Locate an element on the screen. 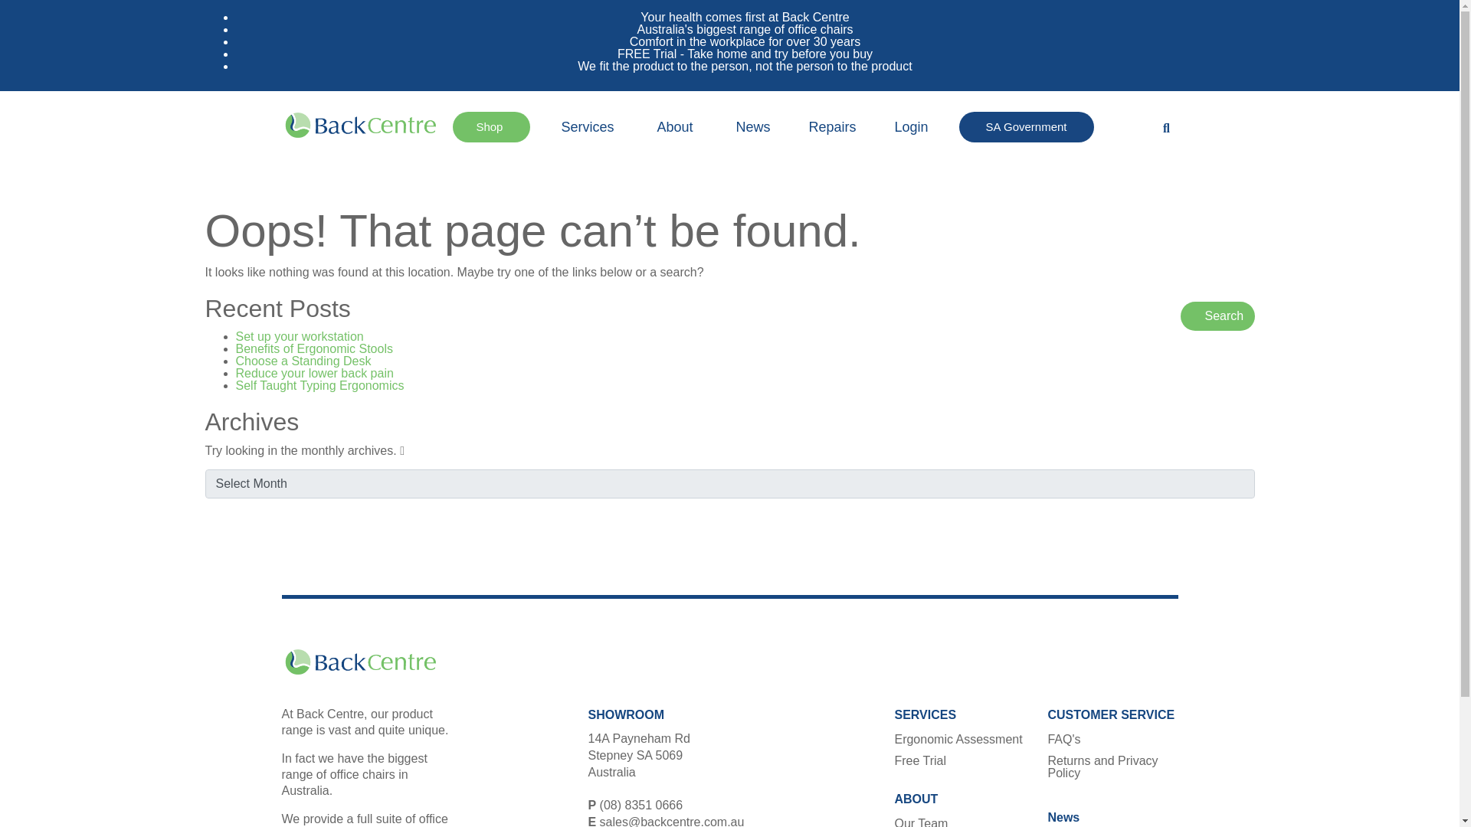 Image resolution: width=1471 pixels, height=827 pixels. Services is located at coordinates (589, 126).